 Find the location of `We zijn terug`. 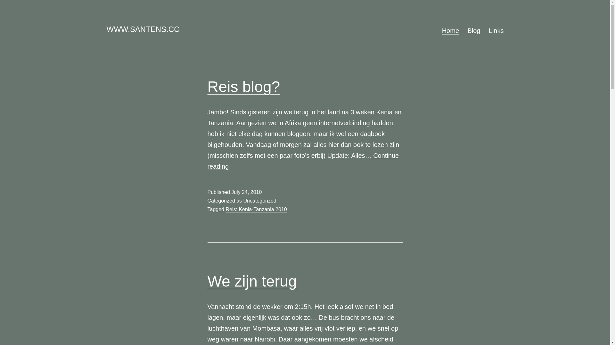

We zijn terug is located at coordinates (252, 281).